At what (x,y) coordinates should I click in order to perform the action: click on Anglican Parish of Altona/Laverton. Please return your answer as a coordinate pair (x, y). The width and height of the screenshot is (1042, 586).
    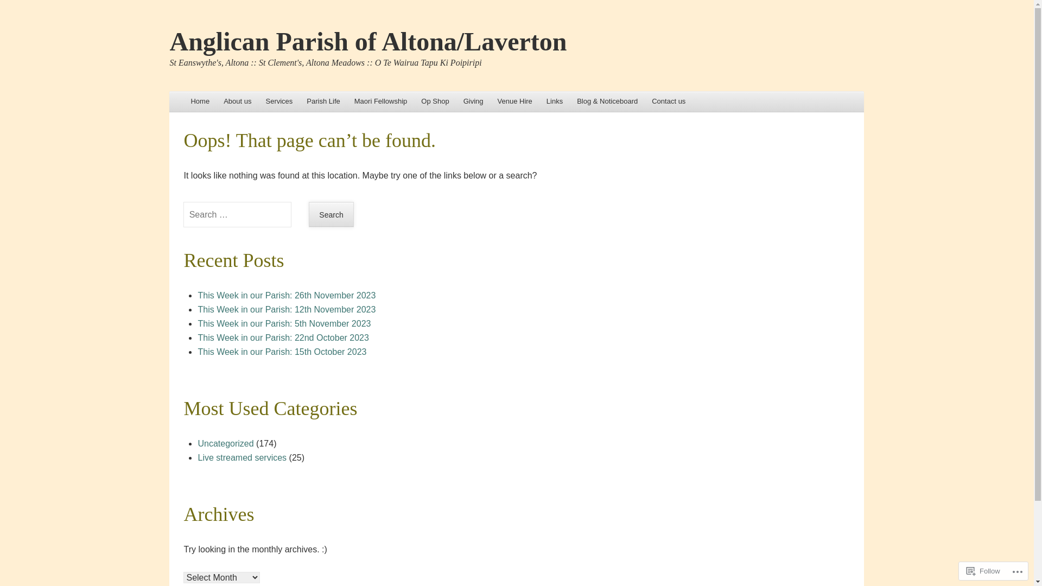
    Looking at the image, I should click on (368, 41).